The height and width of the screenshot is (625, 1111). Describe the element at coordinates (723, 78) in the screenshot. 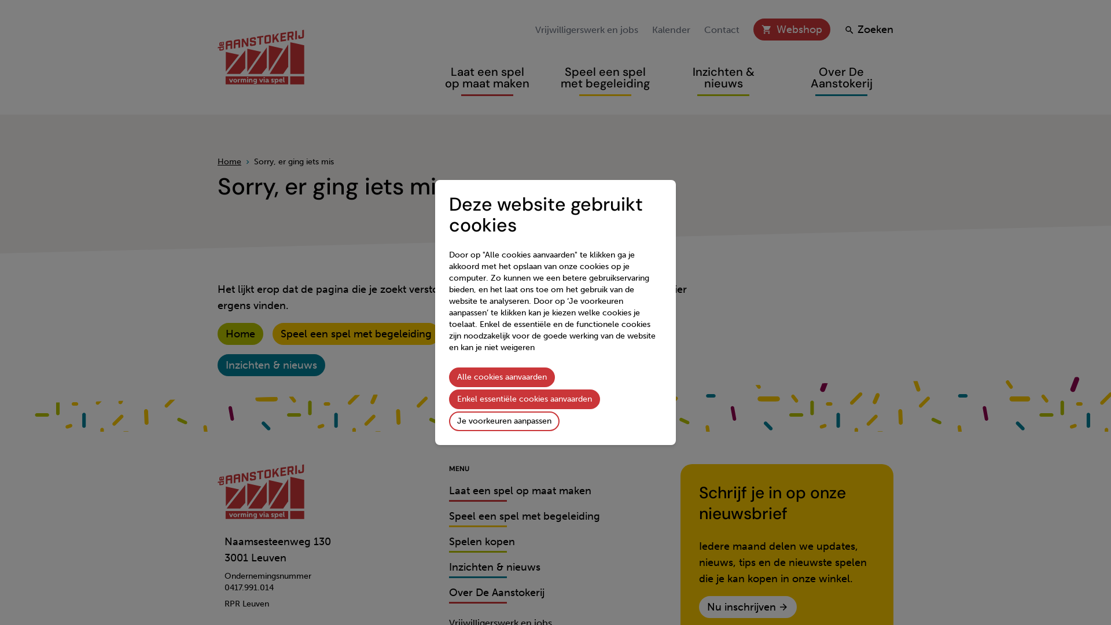

I see `Inzichten & nieuws` at that location.